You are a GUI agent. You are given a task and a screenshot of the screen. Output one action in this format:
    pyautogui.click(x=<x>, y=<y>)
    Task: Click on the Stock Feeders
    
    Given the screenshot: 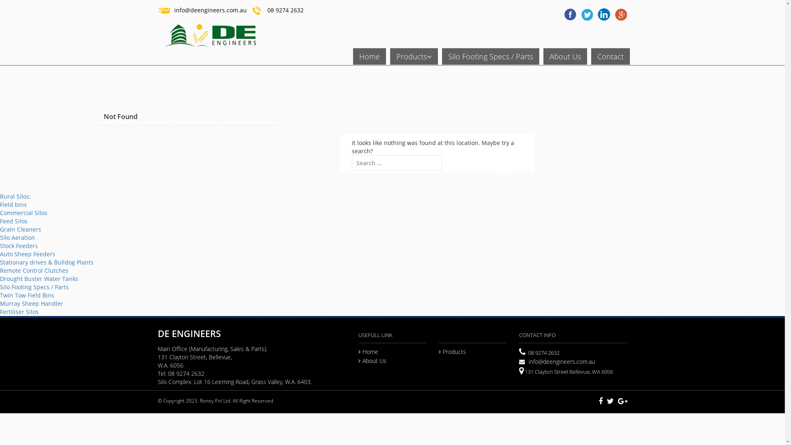 What is the action you would take?
    pyautogui.click(x=19, y=246)
    